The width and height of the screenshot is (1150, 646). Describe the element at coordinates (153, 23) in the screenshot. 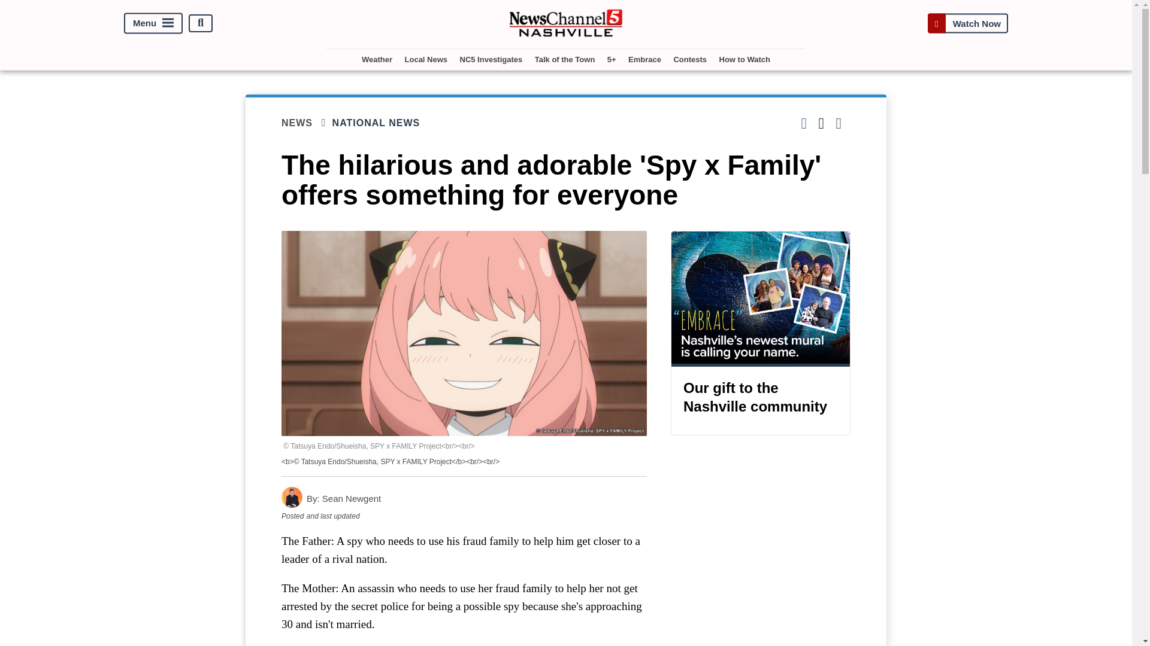

I see `Menu` at that location.